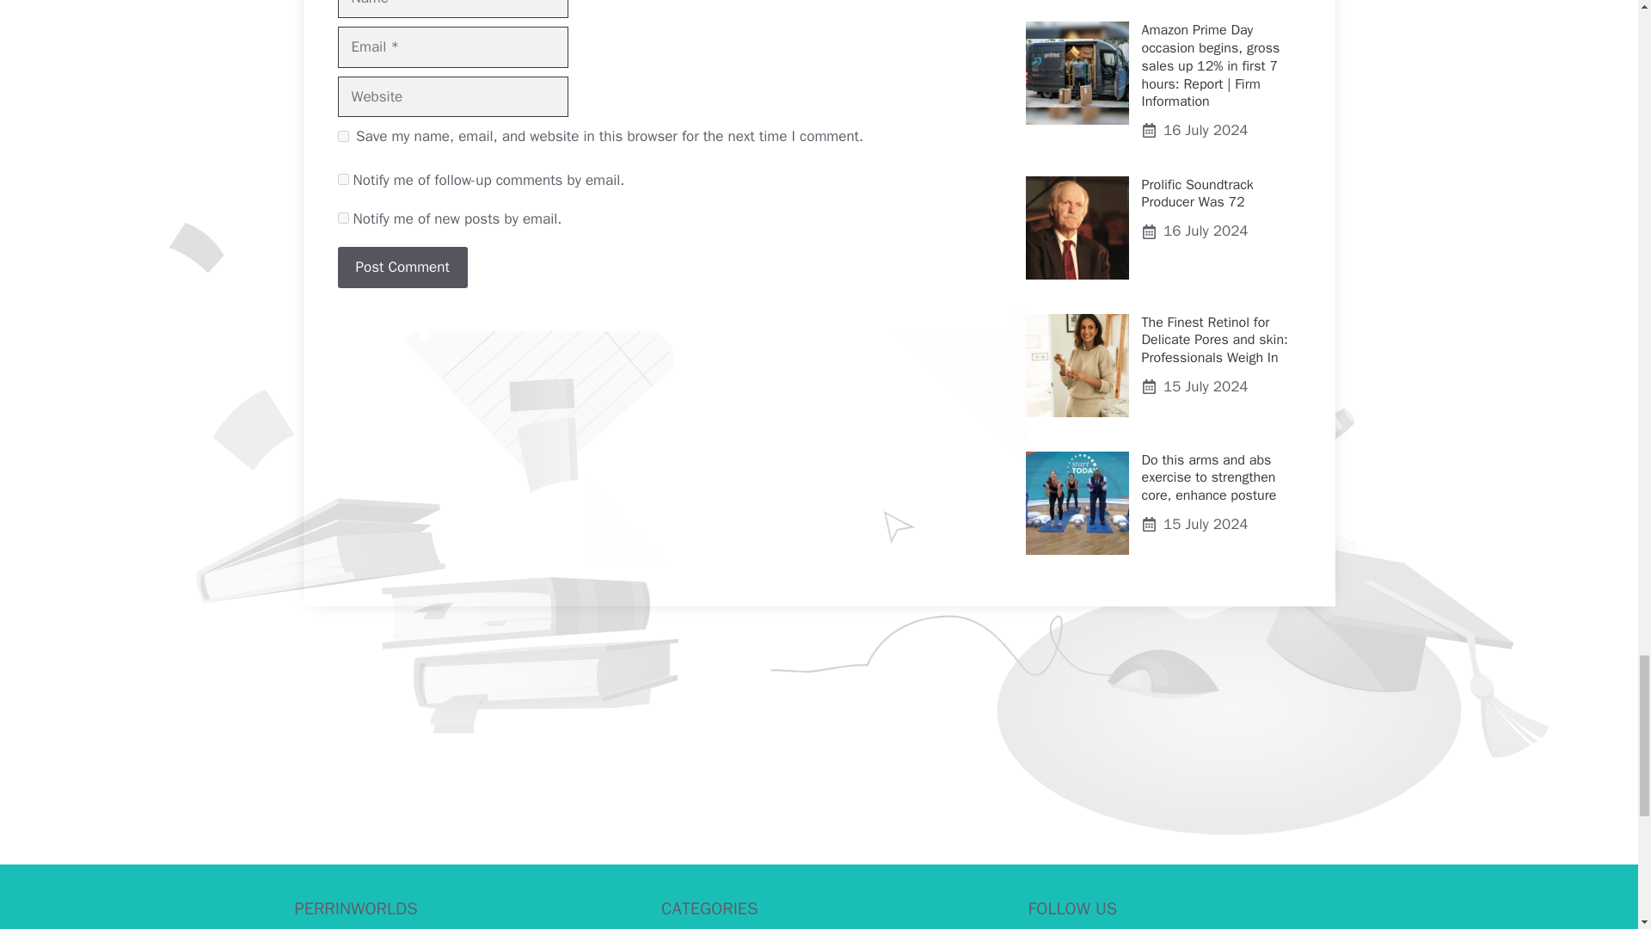 This screenshot has height=929, width=1651. What do you see at coordinates (342, 179) in the screenshot?
I see `subscribe` at bounding box center [342, 179].